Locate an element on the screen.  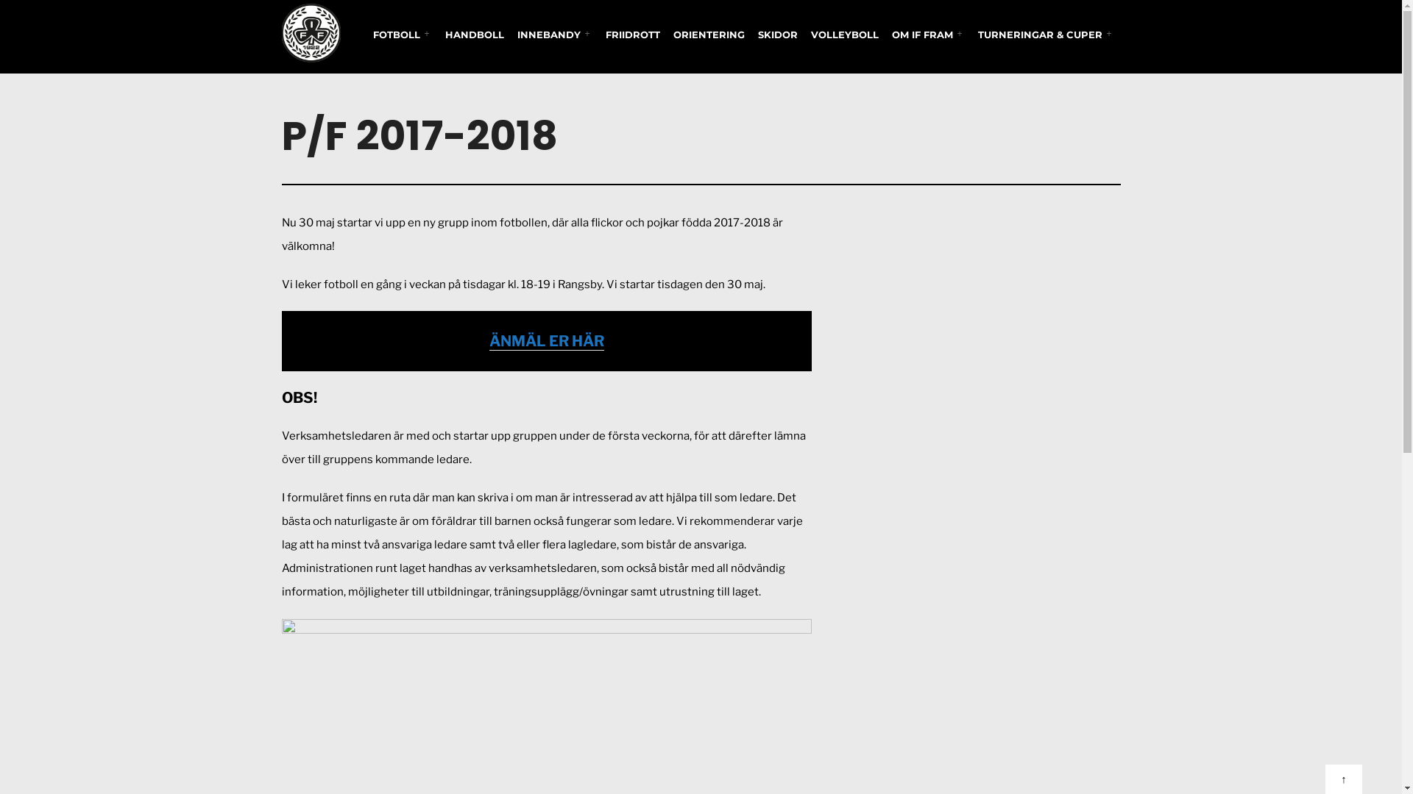
FOTBOLL is located at coordinates (403, 35).